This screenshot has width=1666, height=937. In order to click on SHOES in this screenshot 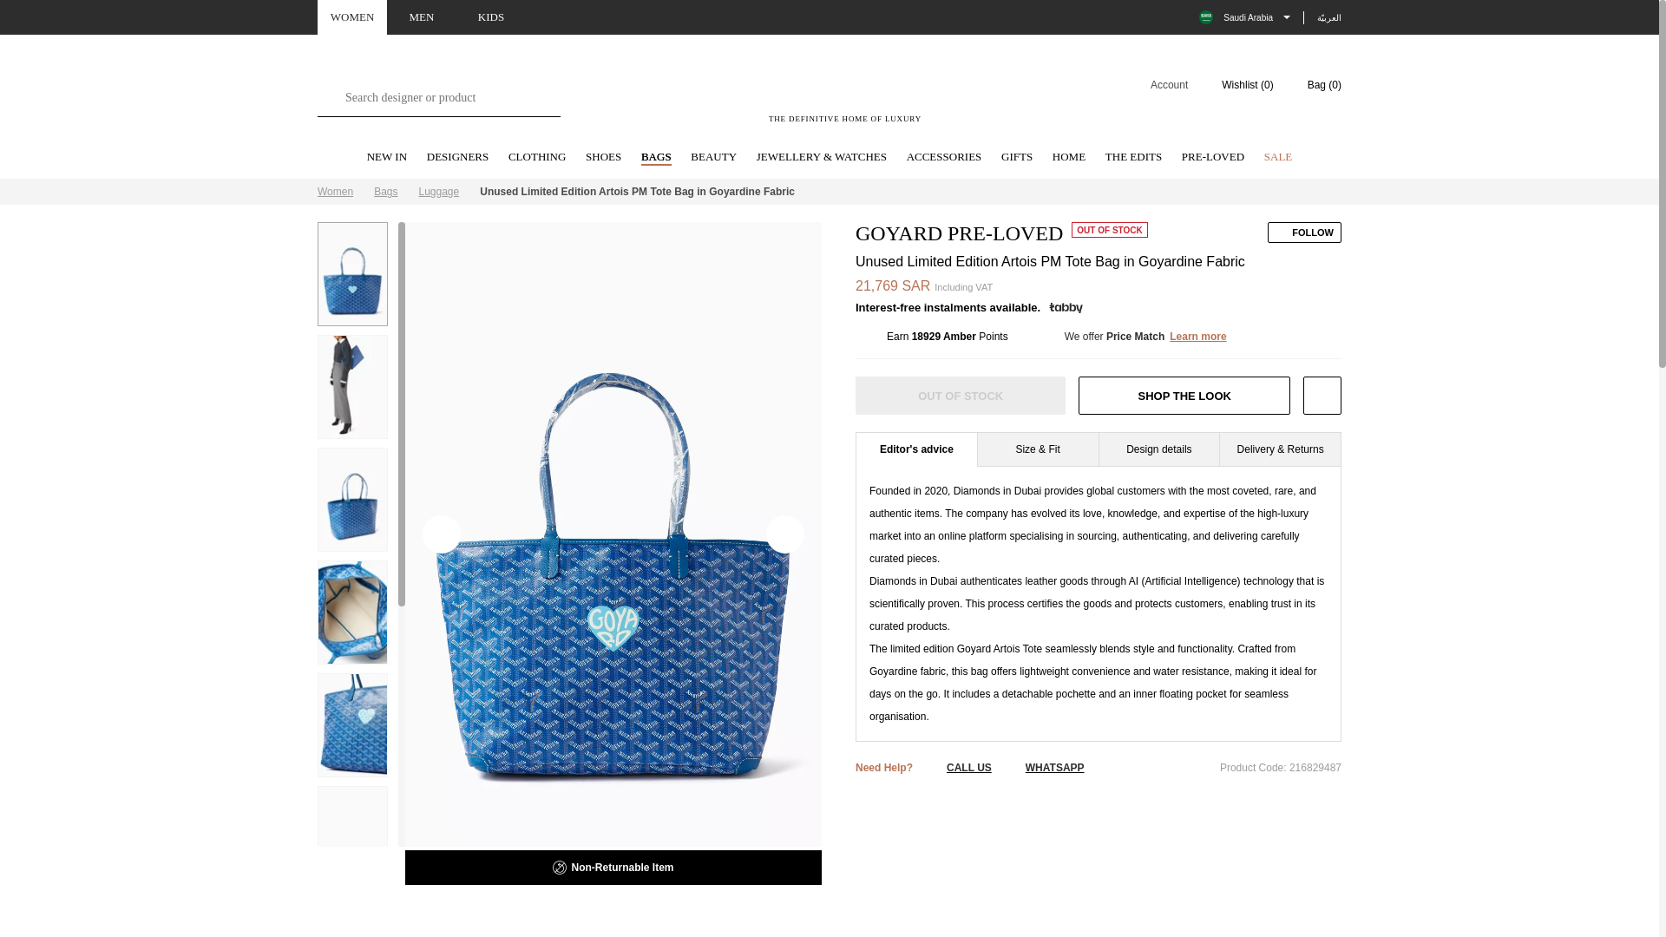, I will do `click(604, 158)`.